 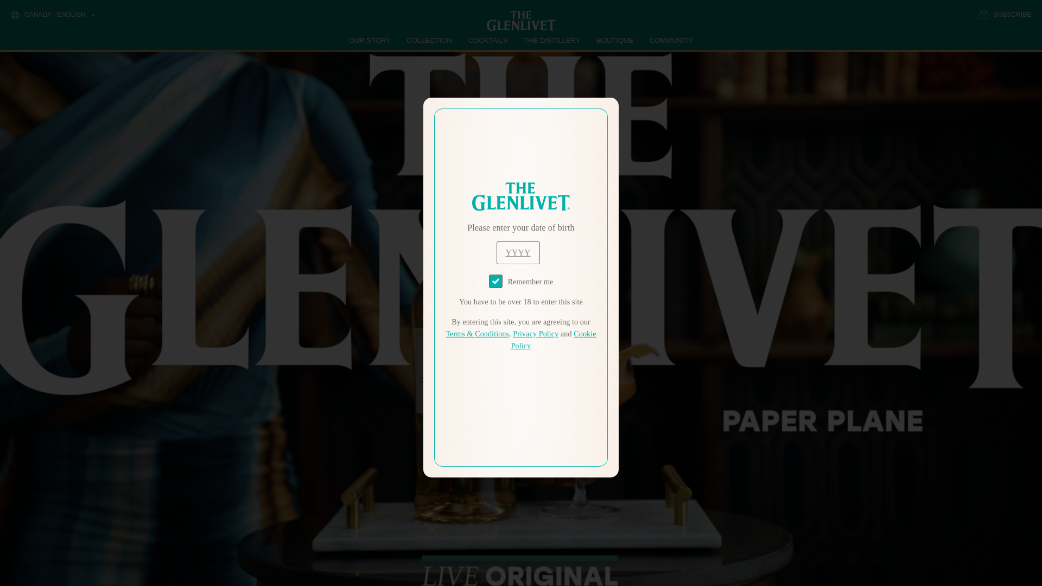 I want to click on COMMUNITY, so click(x=671, y=40).